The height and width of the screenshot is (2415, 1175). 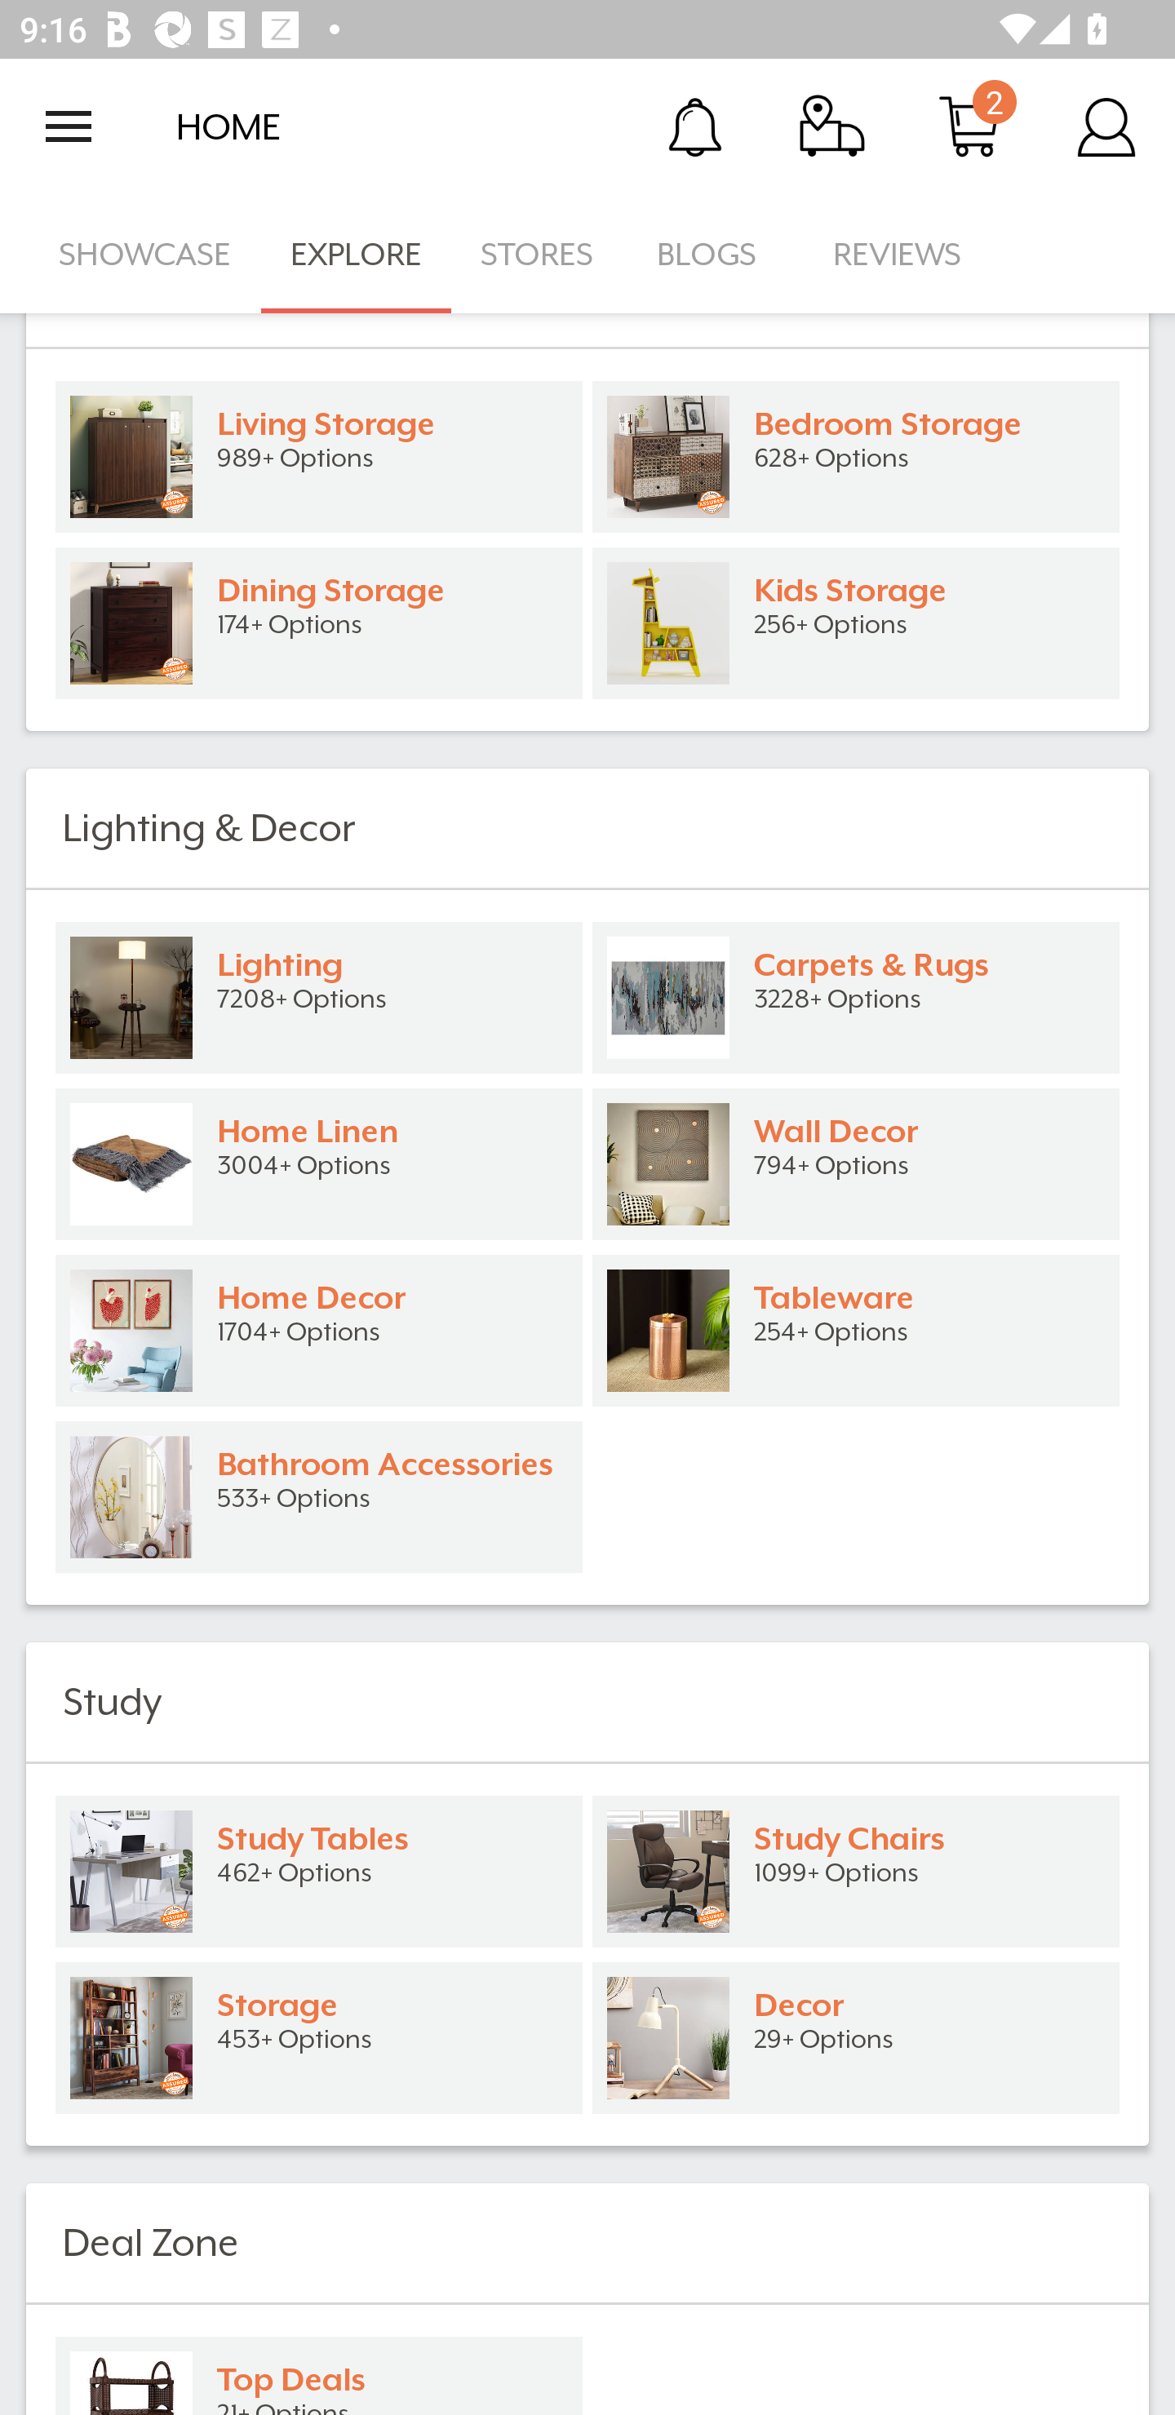 I want to click on Decor 29+ Options, so click(x=856, y=2036).